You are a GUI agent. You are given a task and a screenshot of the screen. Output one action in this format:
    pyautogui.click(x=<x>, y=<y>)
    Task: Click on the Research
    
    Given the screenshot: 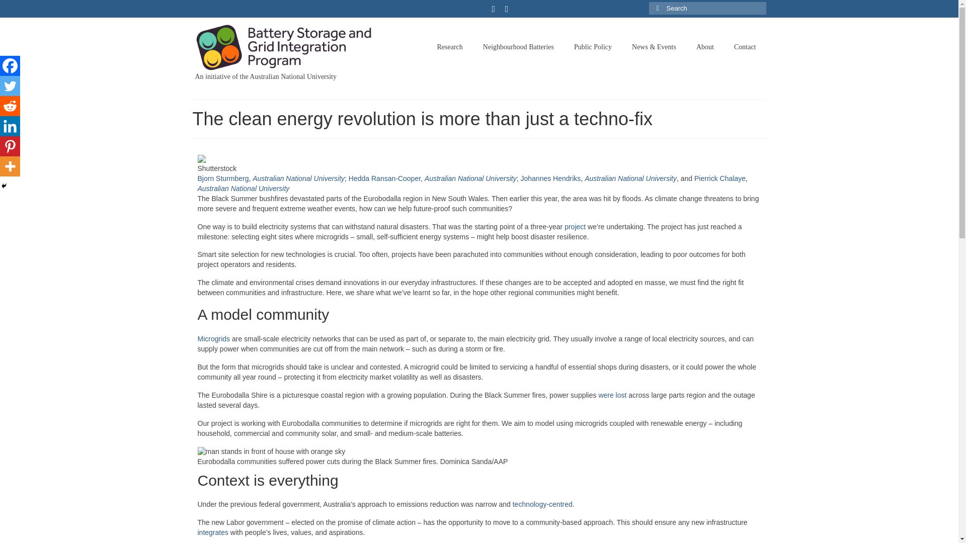 What is the action you would take?
    pyautogui.click(x=450, y=47)
    